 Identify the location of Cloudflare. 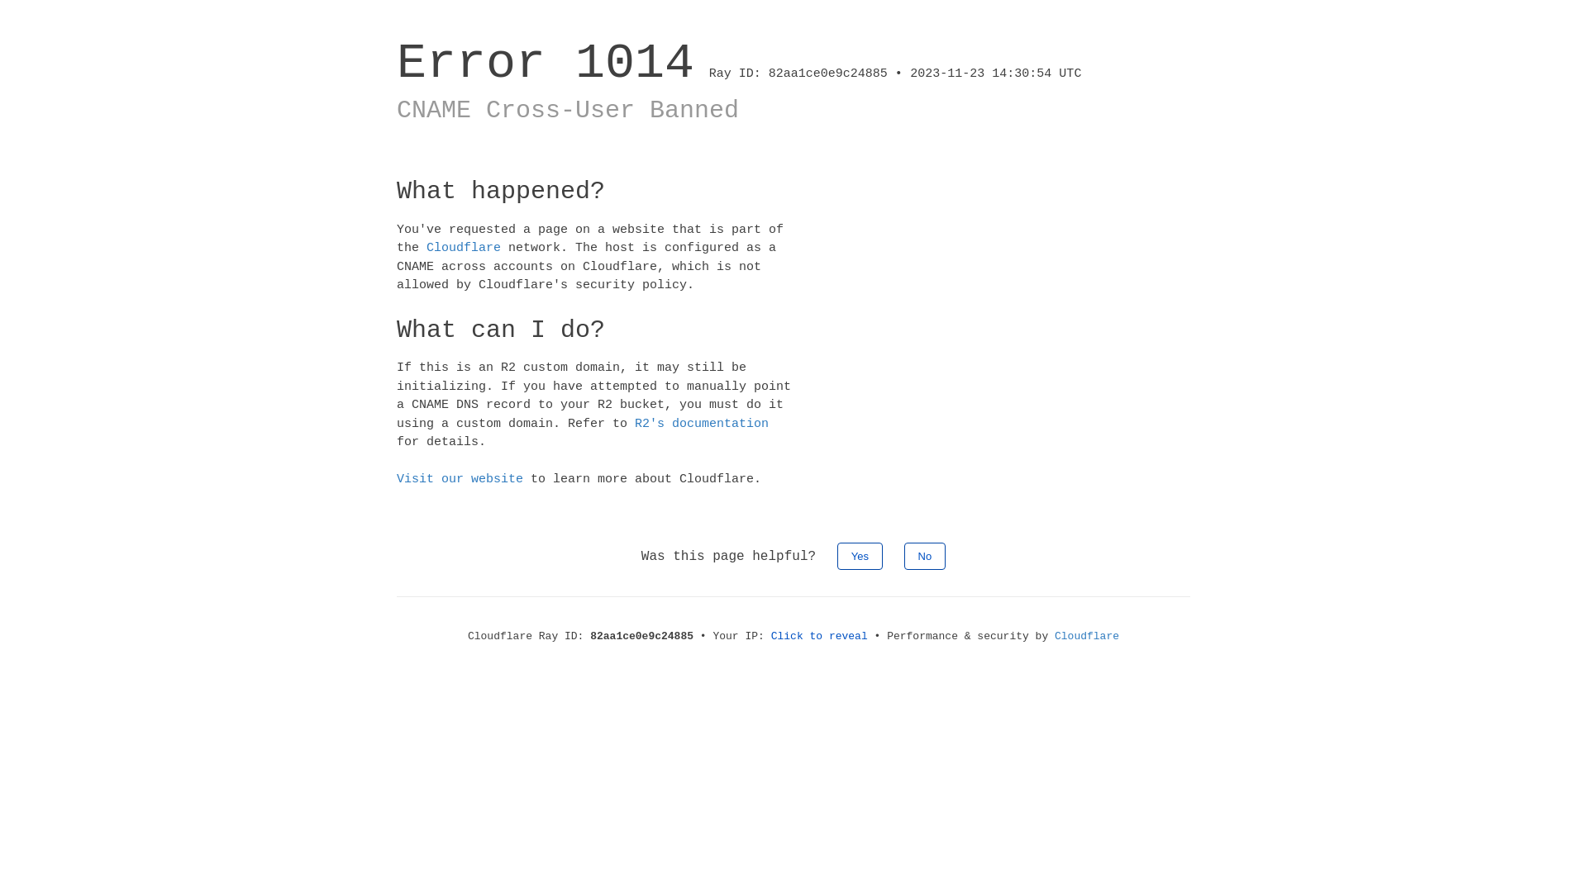
(464, 248).